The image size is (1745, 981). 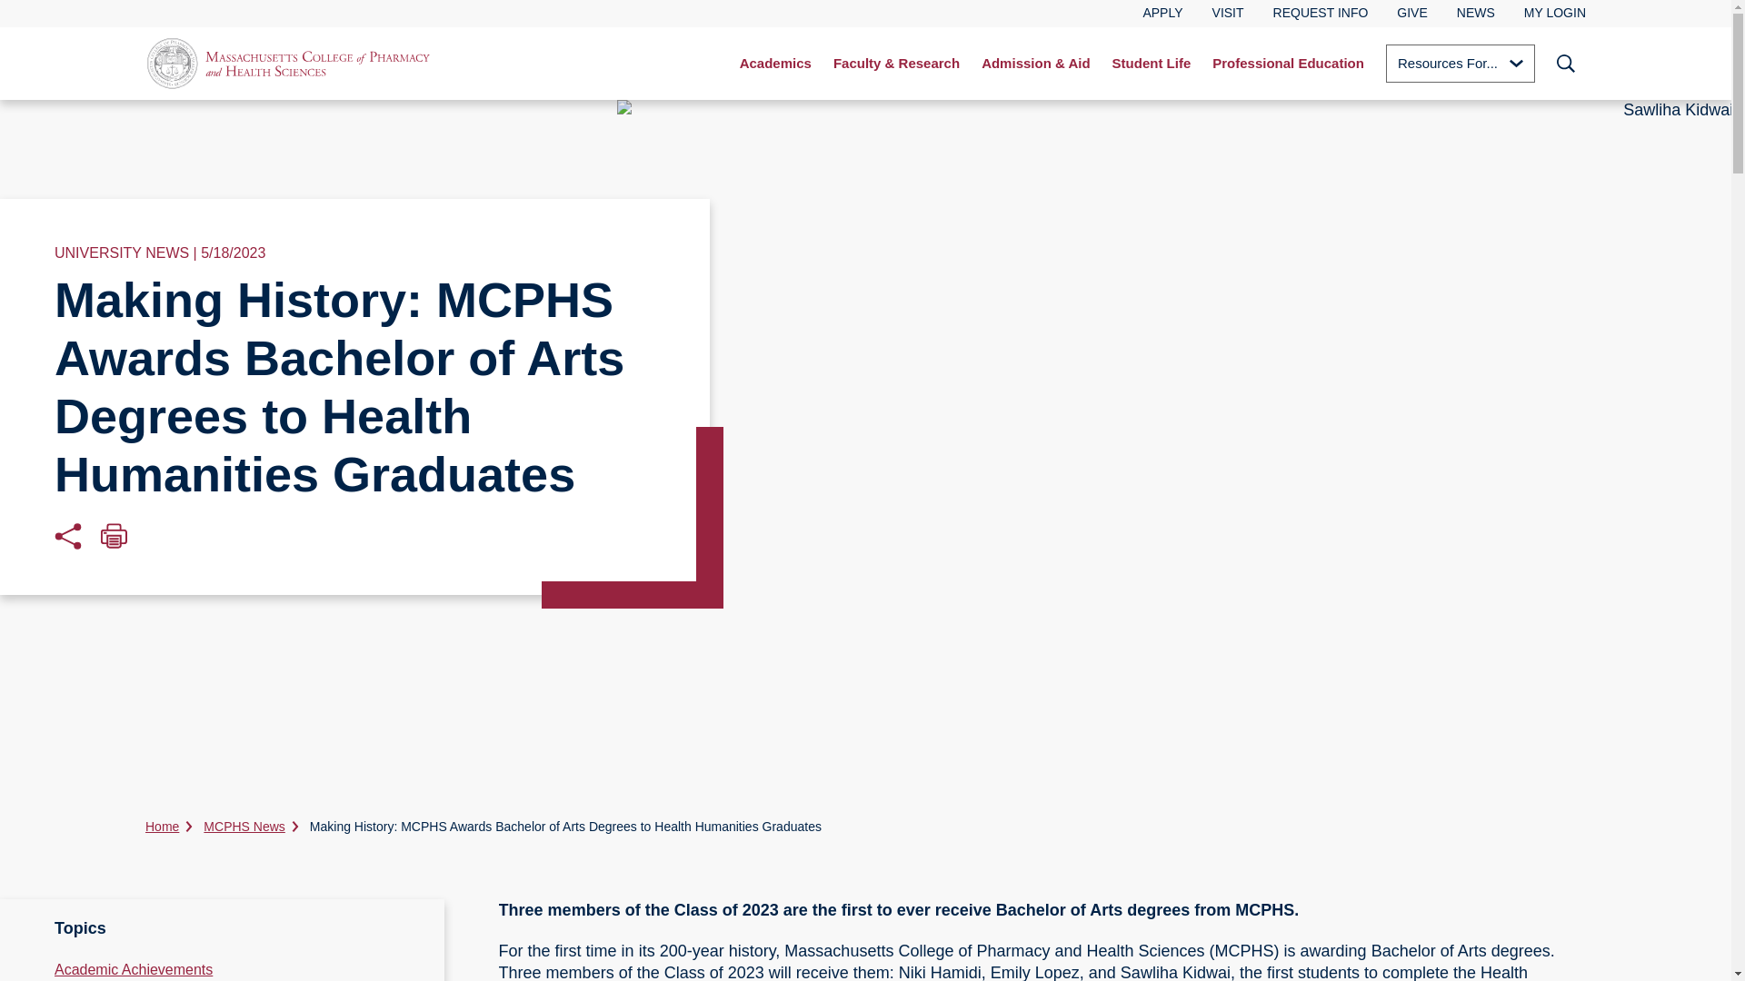 I want to click on Academics, so click(x=775, y=64).